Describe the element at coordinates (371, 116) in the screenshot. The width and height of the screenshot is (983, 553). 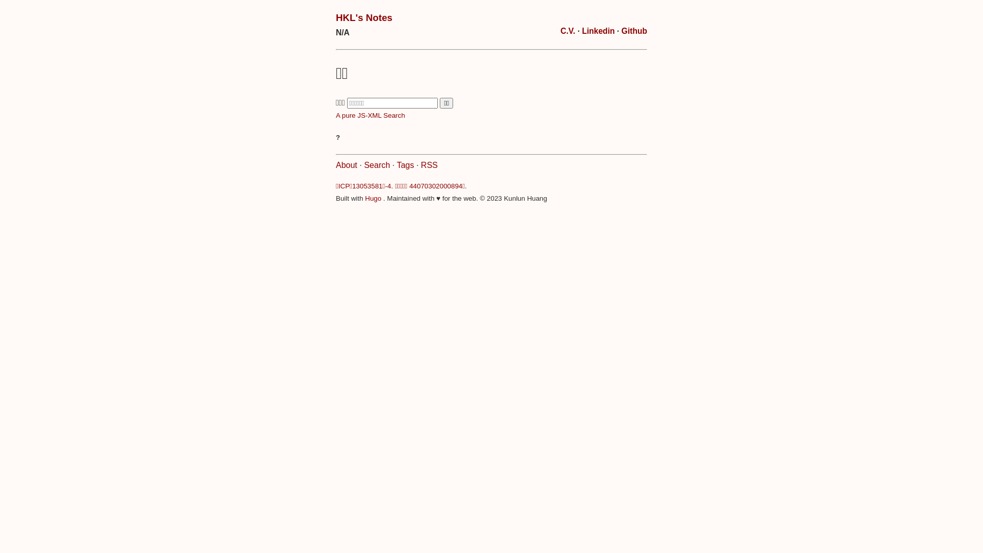
I see `A pure JS-XML Search` at that location.